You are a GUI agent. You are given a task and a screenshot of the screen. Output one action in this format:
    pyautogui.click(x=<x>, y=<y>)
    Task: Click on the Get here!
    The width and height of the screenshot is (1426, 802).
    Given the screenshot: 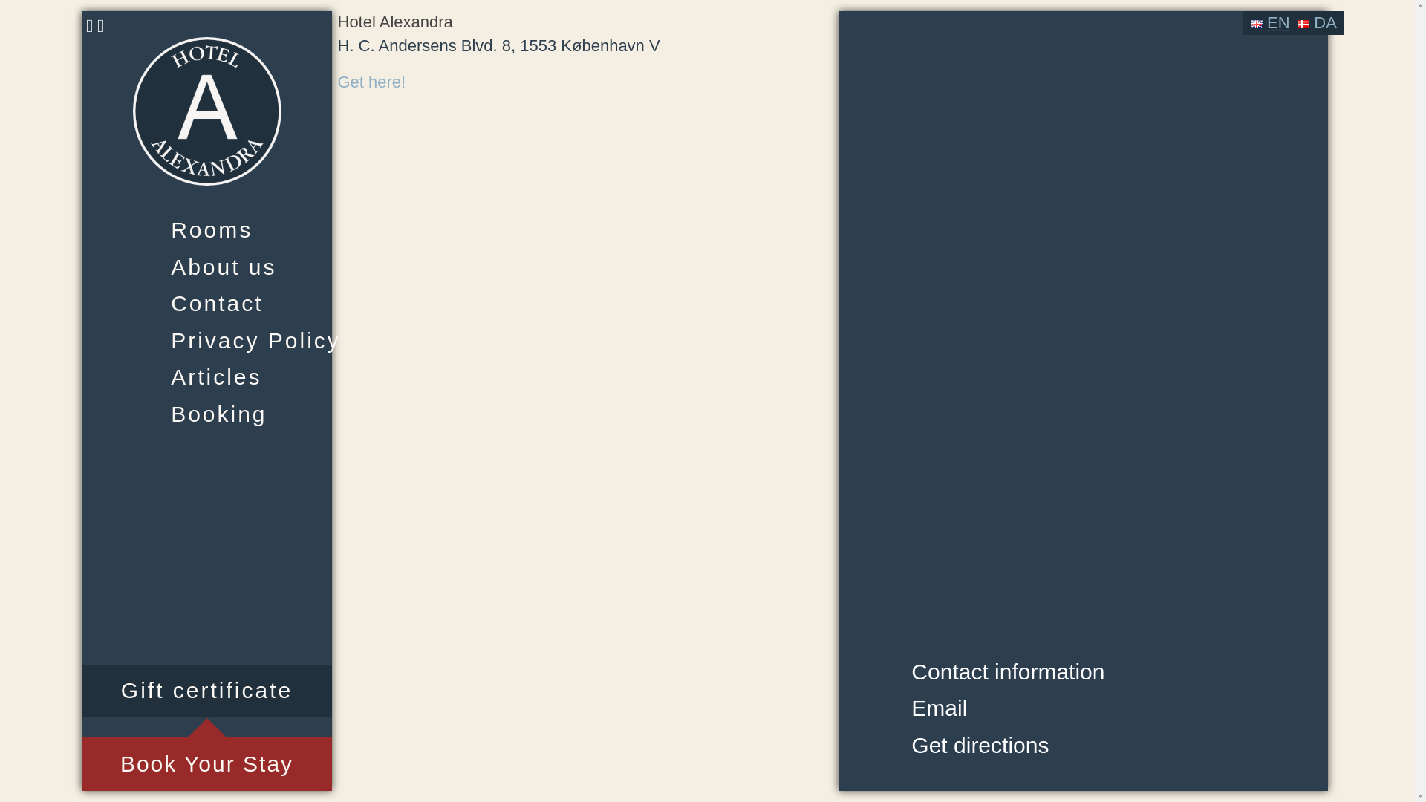 What is the action you would take?
    pyautogui.click(x=371, y=82)
    